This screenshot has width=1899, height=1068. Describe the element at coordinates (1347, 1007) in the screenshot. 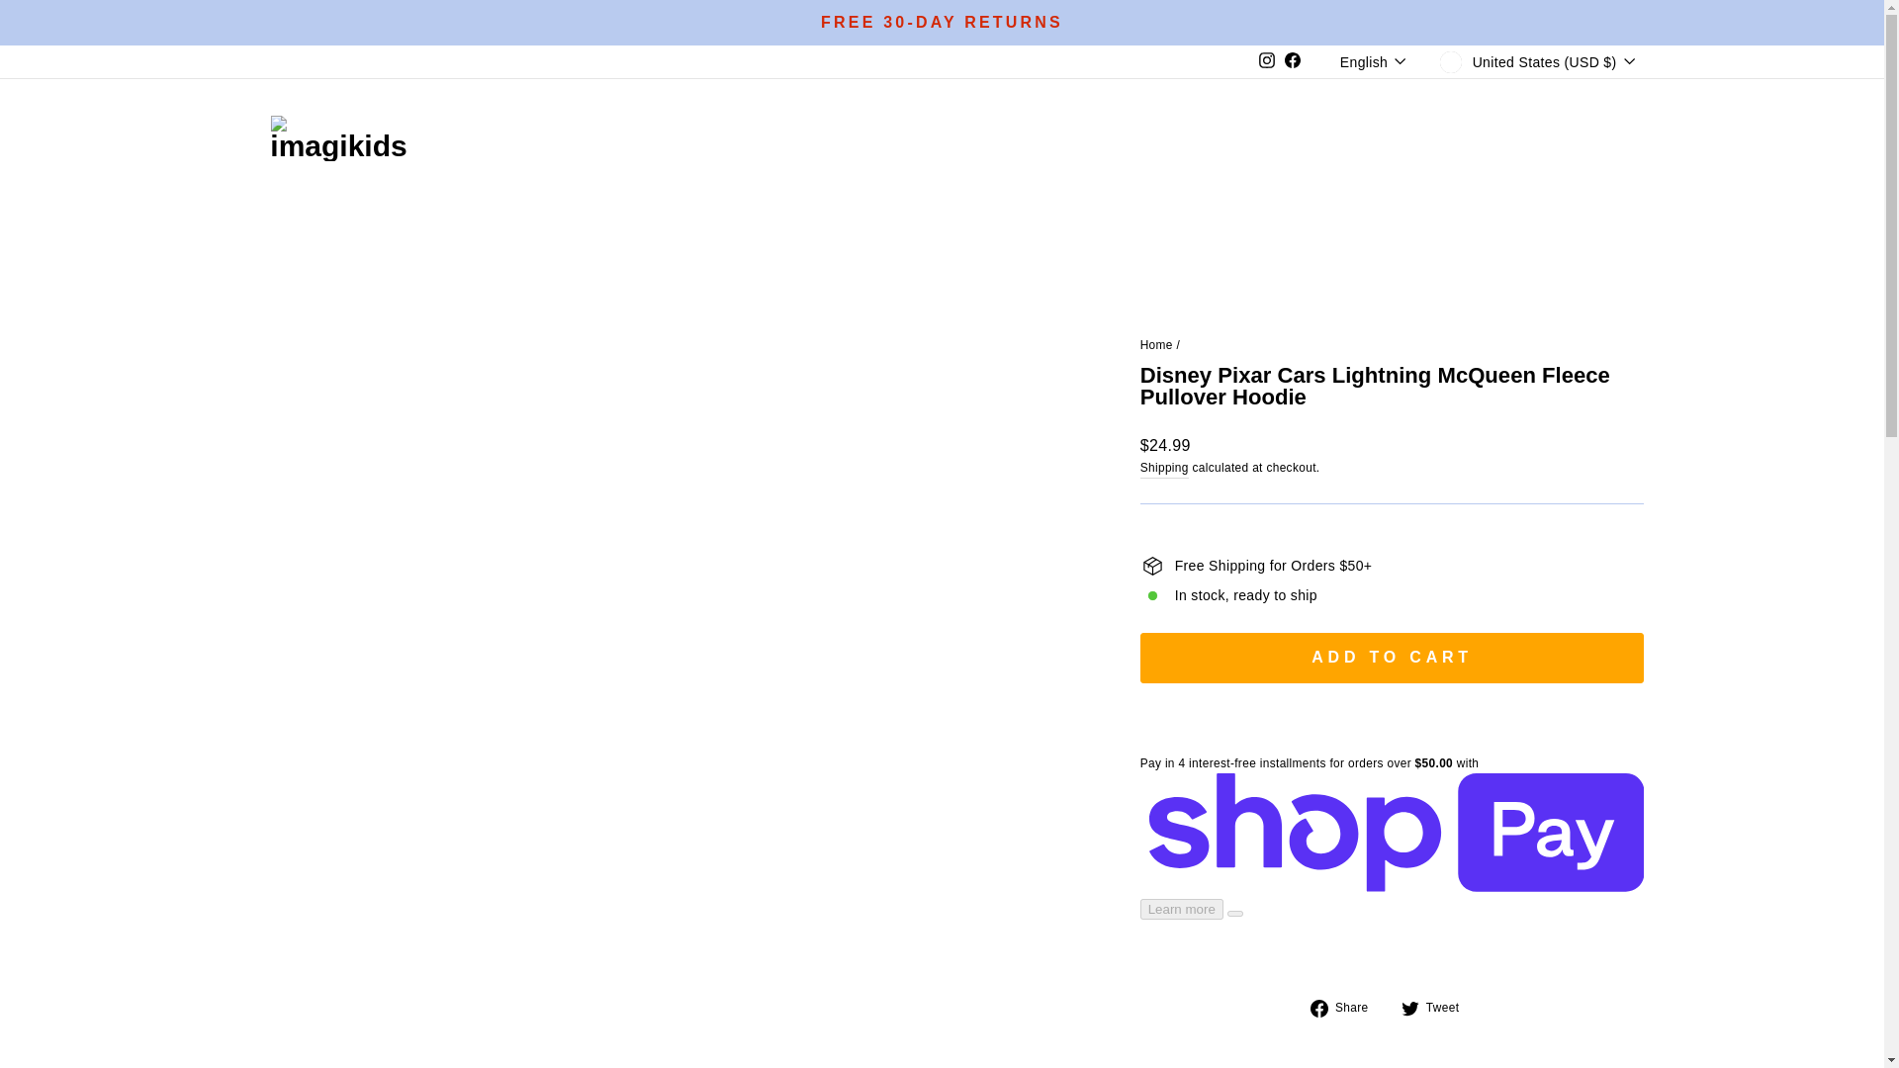

I see `Share on Facebook` at that location.